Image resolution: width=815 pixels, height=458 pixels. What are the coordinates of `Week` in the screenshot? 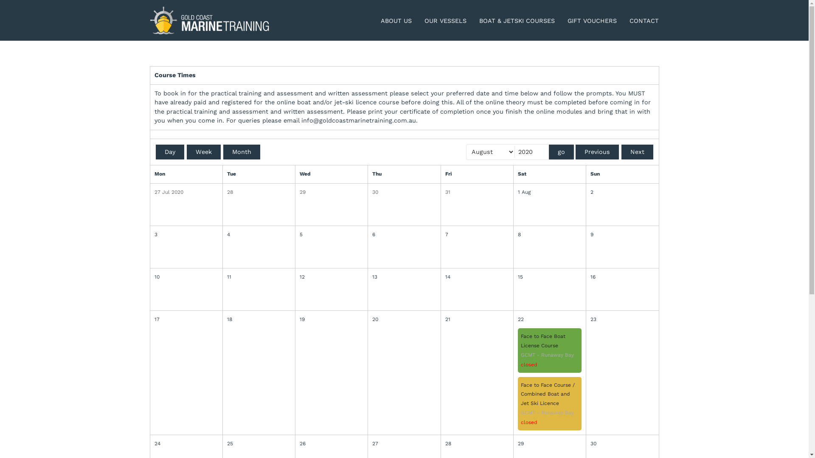 It's located at (204, 152).